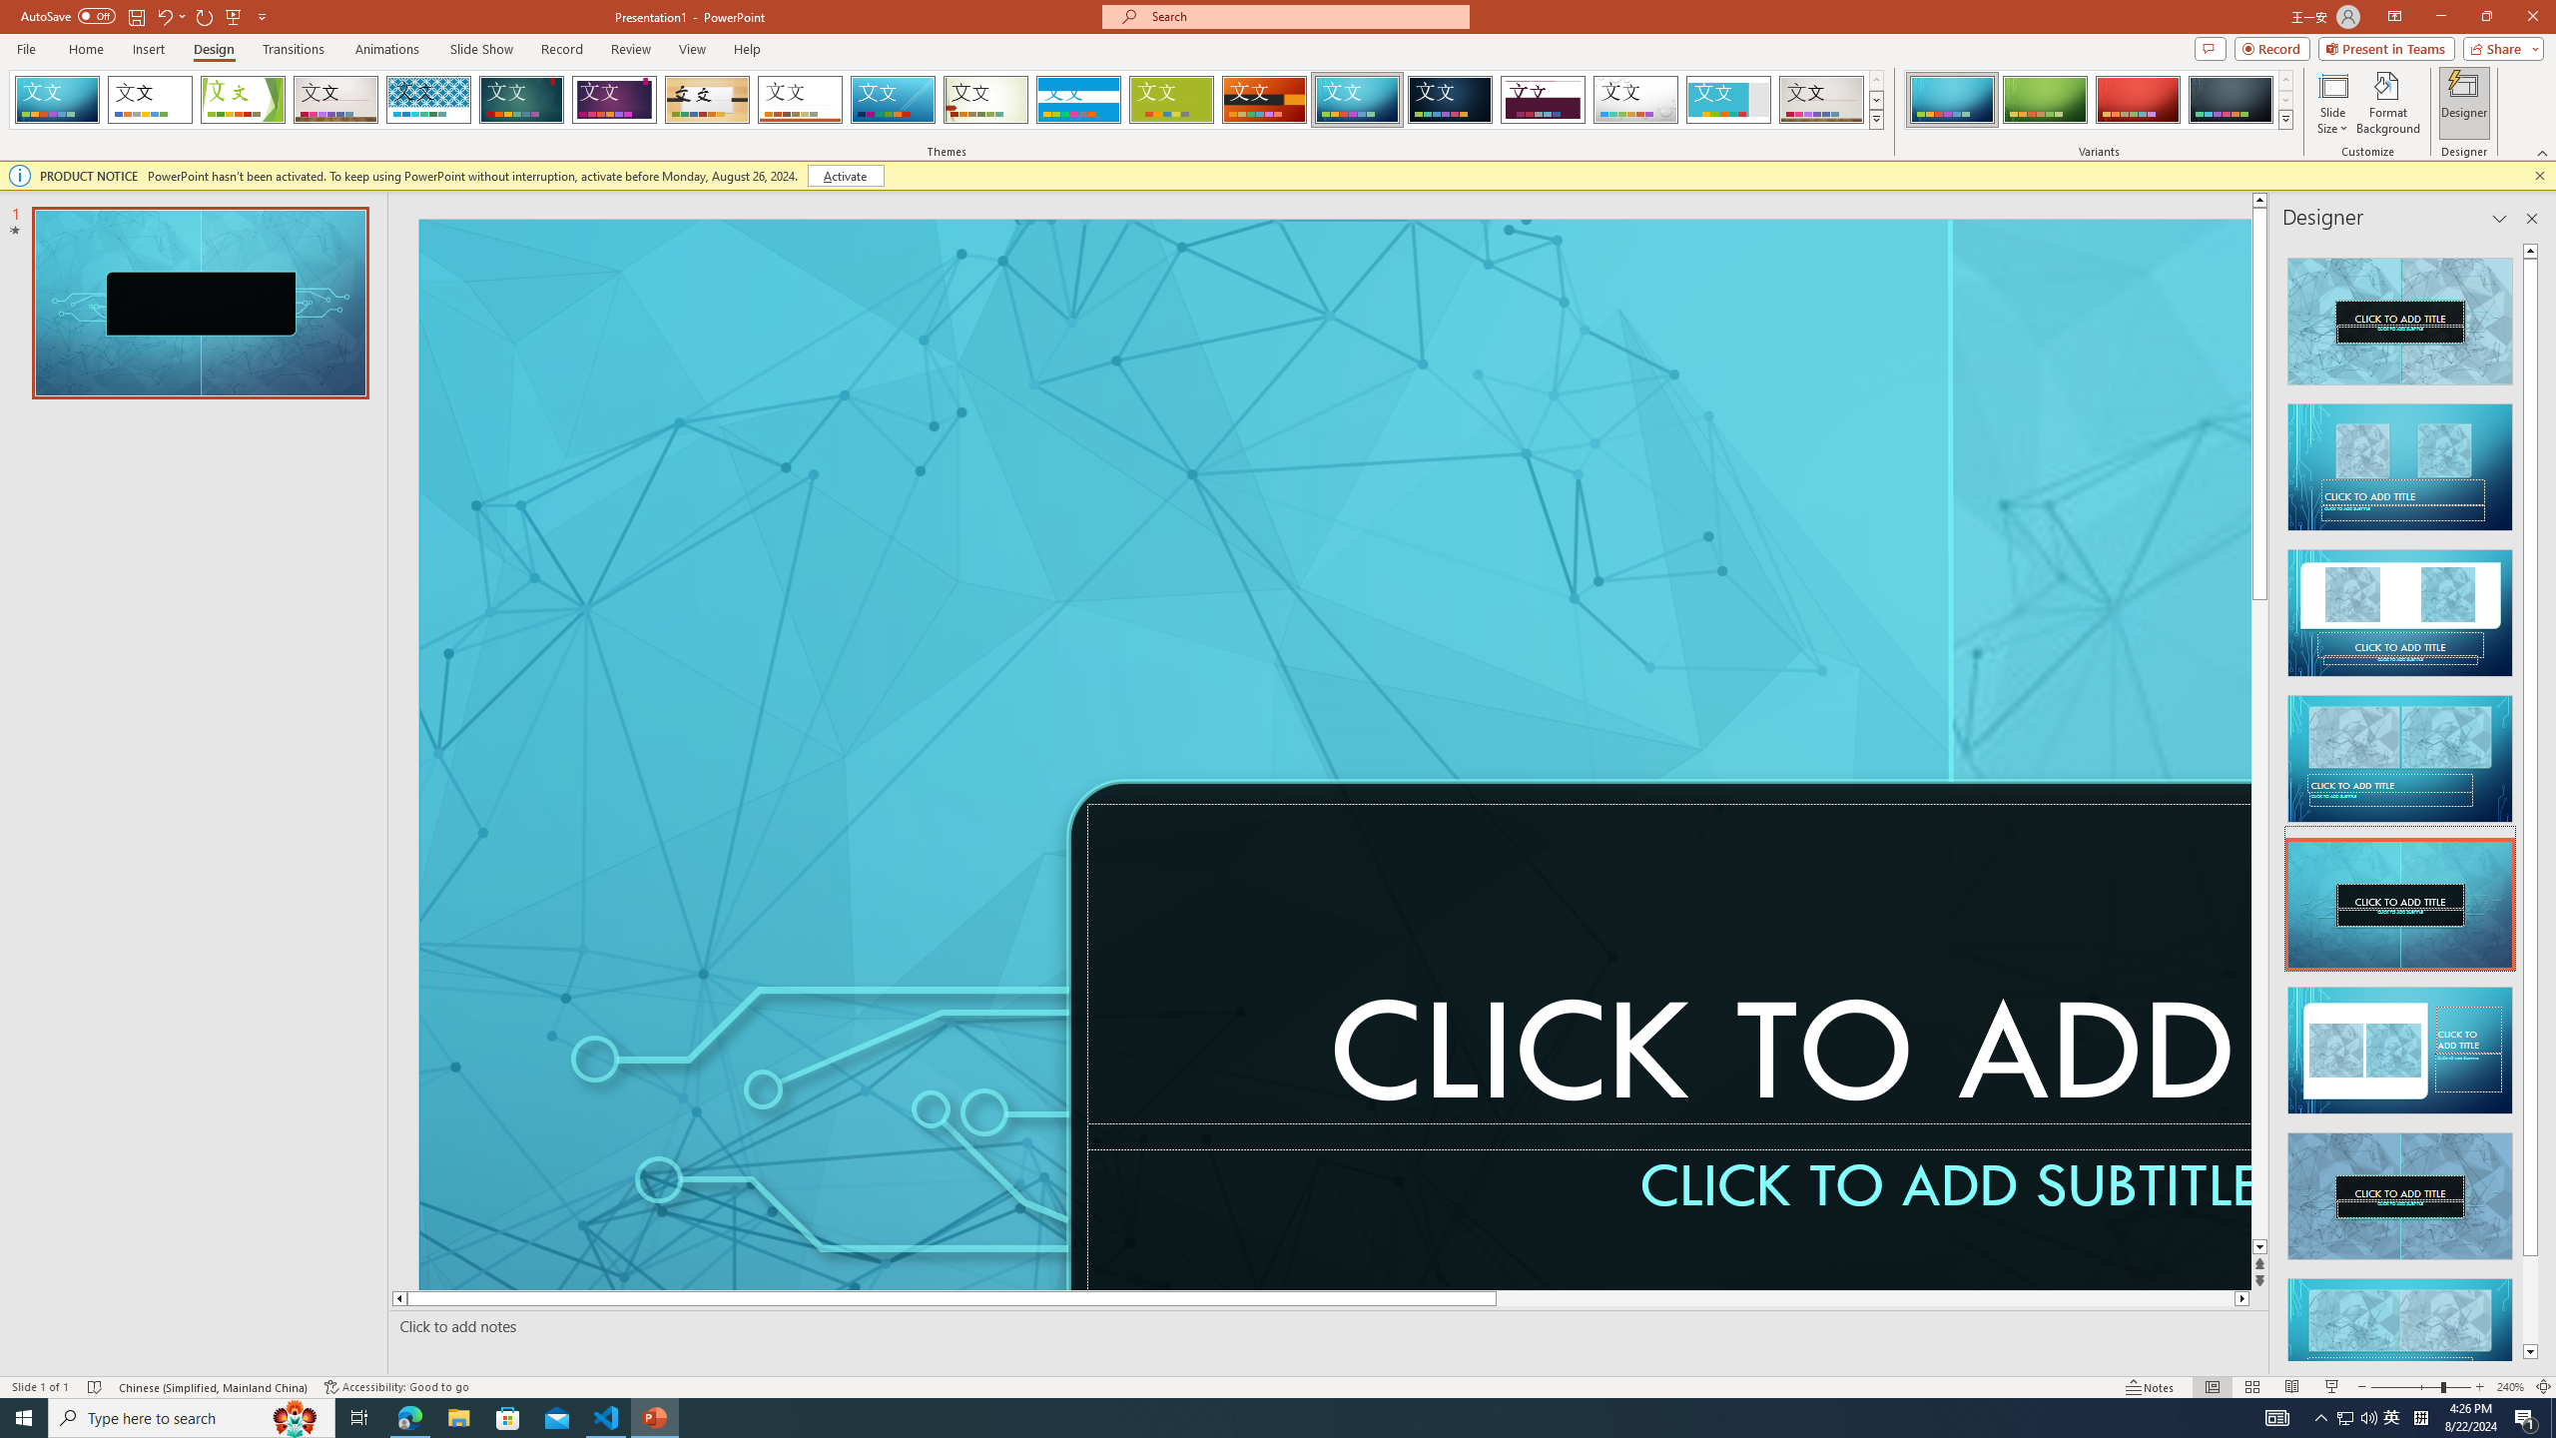 The width and height of the screenshot is (2556, 1438). I want to click on Facet, so click(243, 100).